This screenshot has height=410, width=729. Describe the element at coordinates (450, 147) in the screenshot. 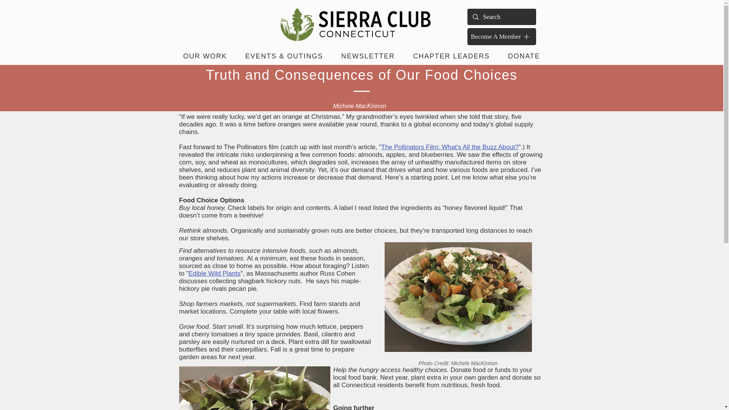

I see `The Pollinators Film: What's All the Buzz About?` at that location.